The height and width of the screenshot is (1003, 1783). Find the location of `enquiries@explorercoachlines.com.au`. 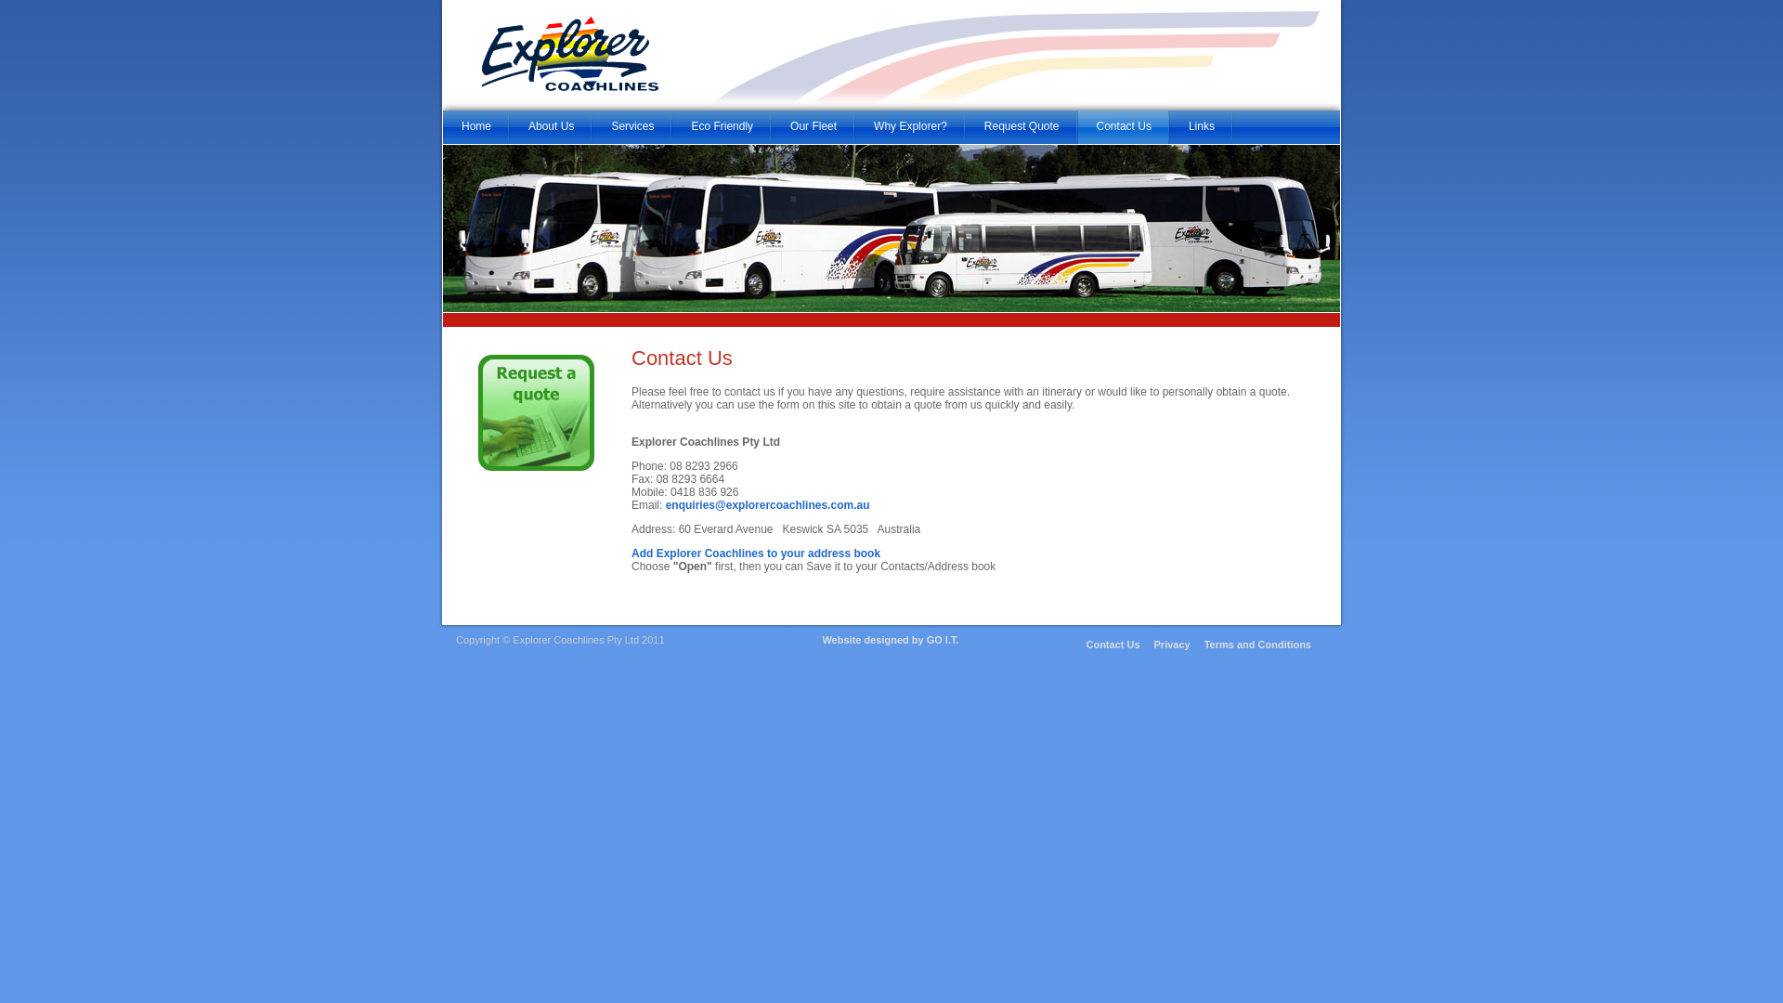

enquiries@explorercoachlines.com.au is located at coordinates (768, 505).